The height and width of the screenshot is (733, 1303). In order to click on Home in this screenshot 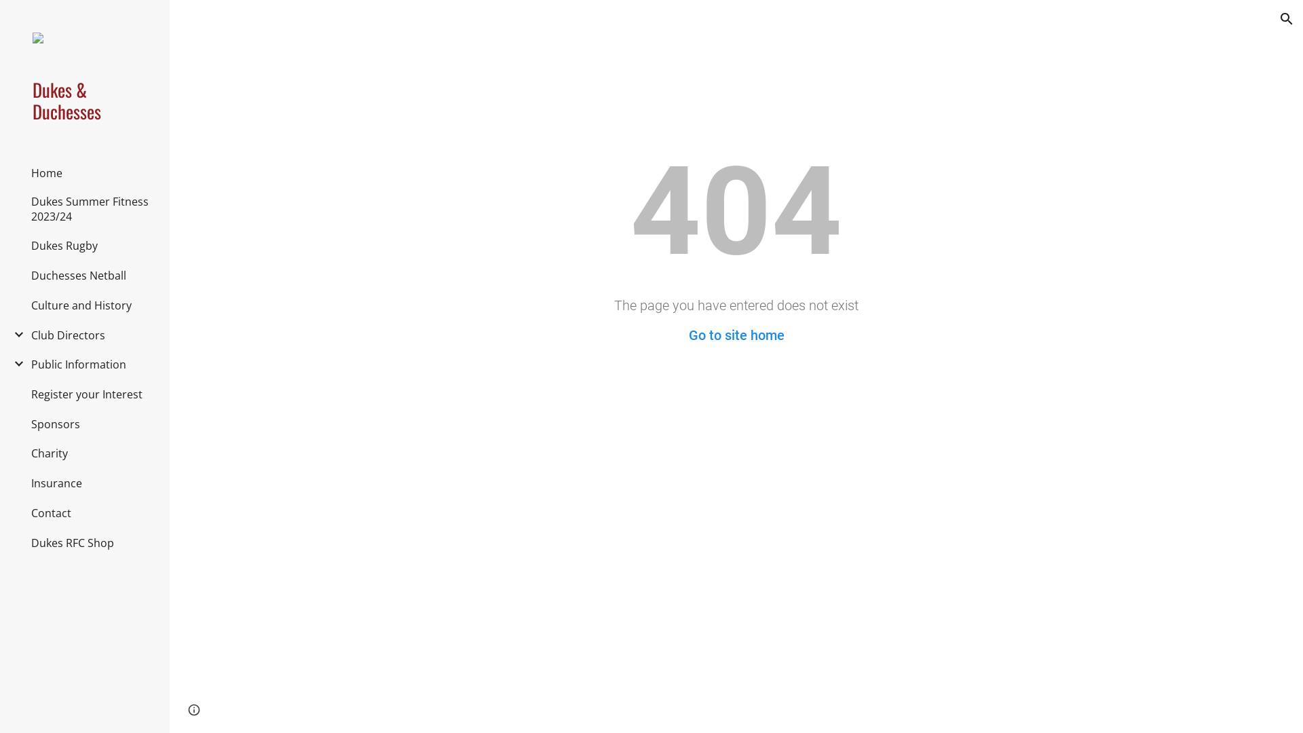, I will do `click(47, 173)`.